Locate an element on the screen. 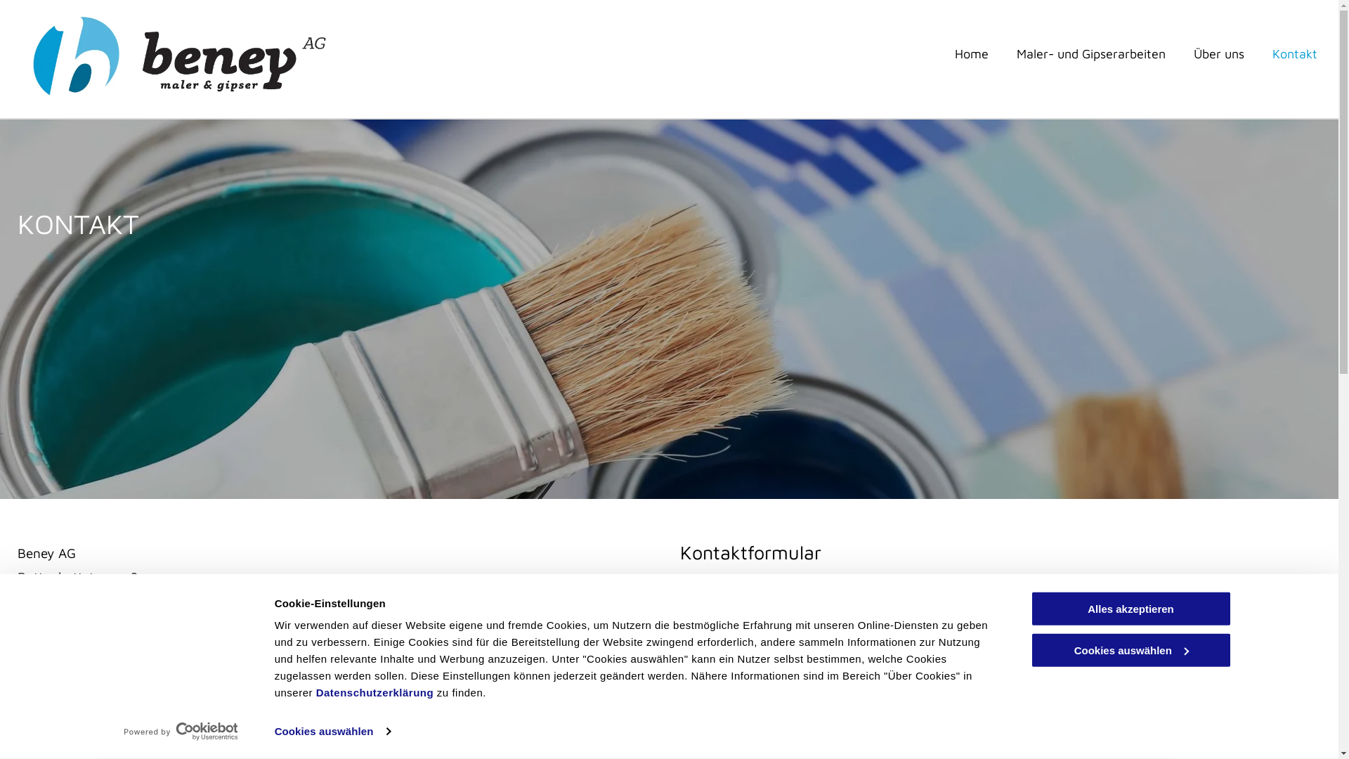 The width and height of the screenshot is (1349, 759). Home is located at coordinates (972, 53).